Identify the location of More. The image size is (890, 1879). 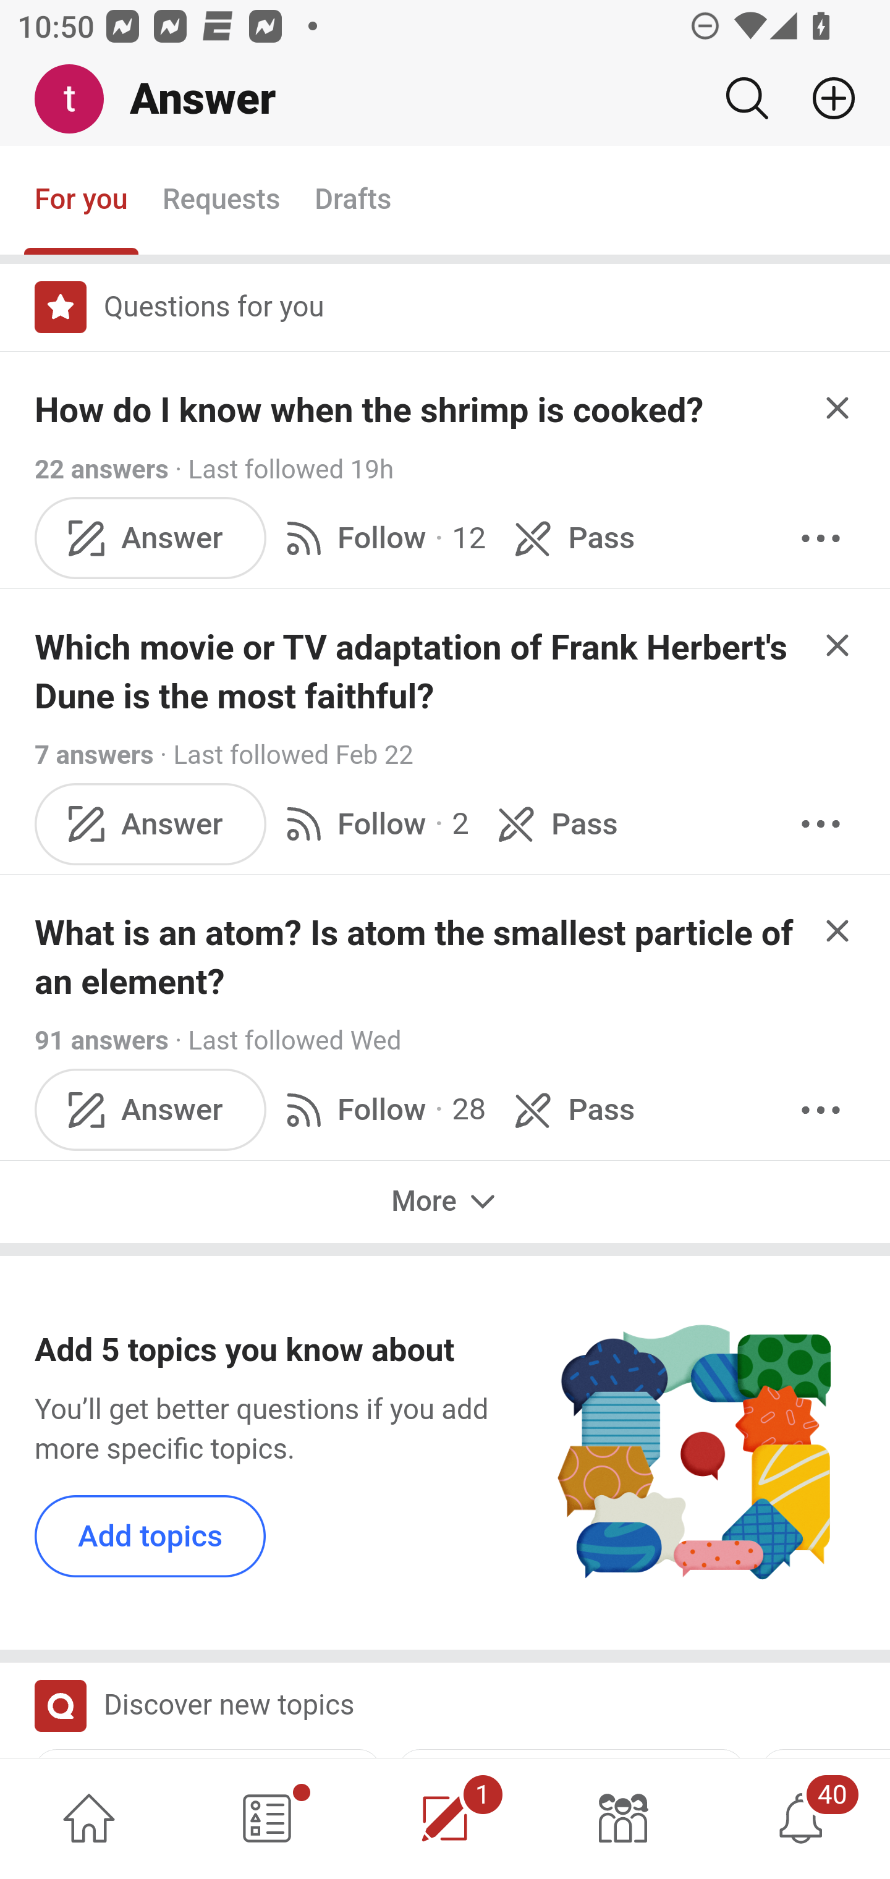
(821, 1109).